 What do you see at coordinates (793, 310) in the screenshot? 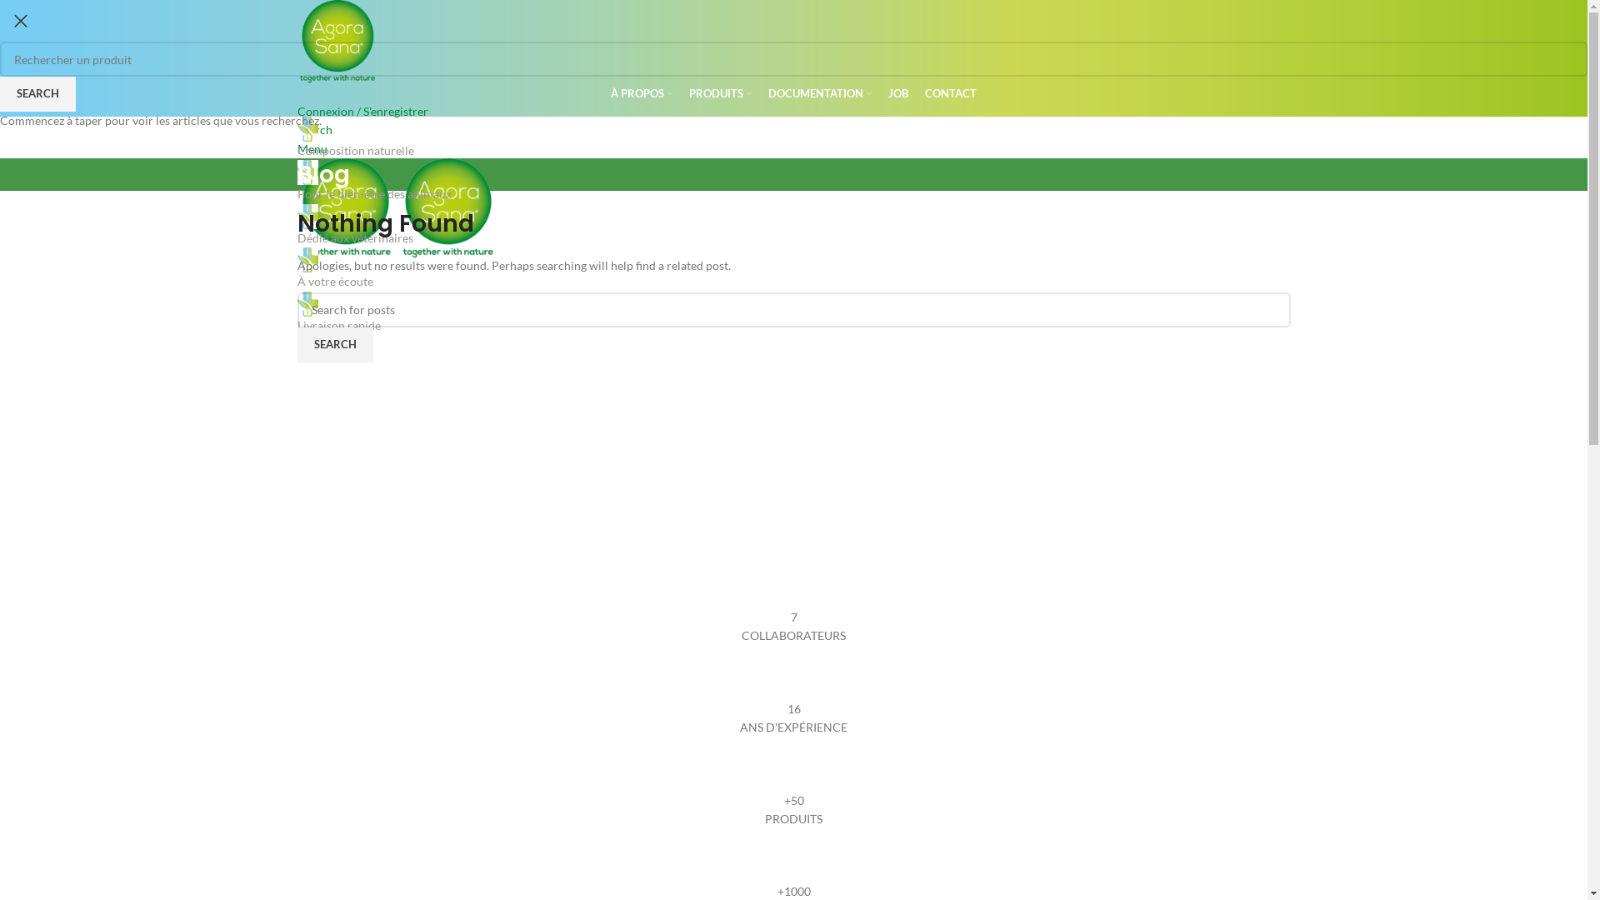
I see `Search for posts` at bounding box center [793, 310].